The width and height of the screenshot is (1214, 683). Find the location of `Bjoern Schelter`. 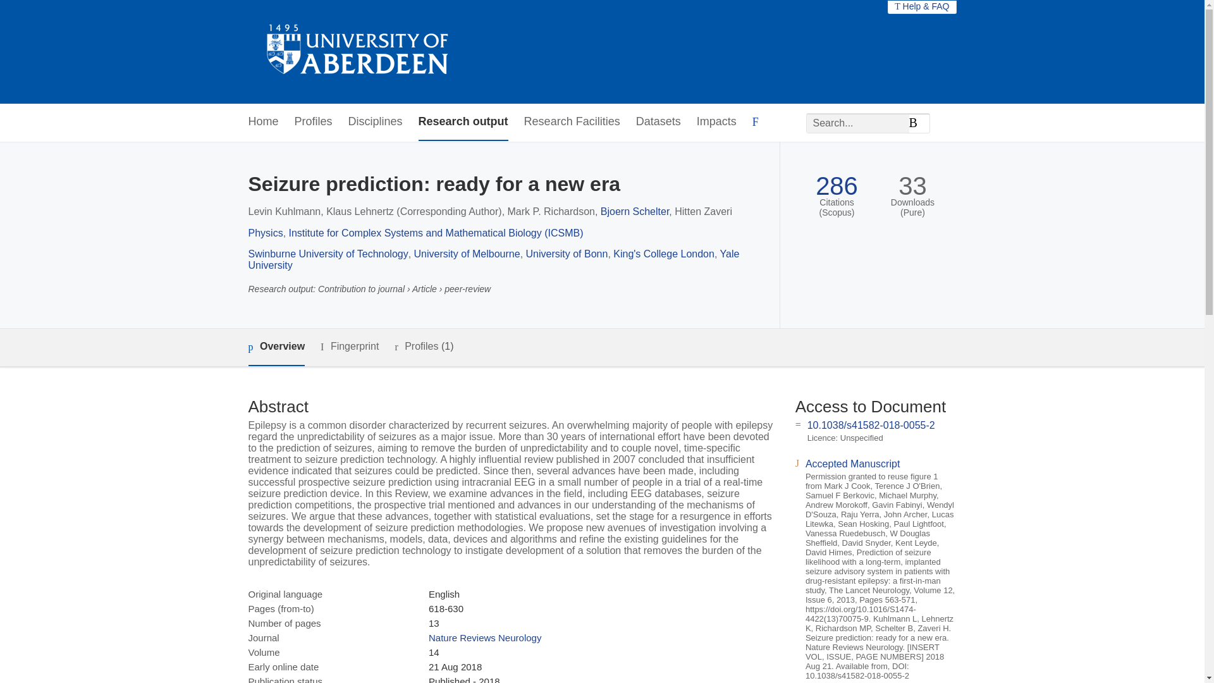

Bjoern Schelter is located at coordinates (635, 211).